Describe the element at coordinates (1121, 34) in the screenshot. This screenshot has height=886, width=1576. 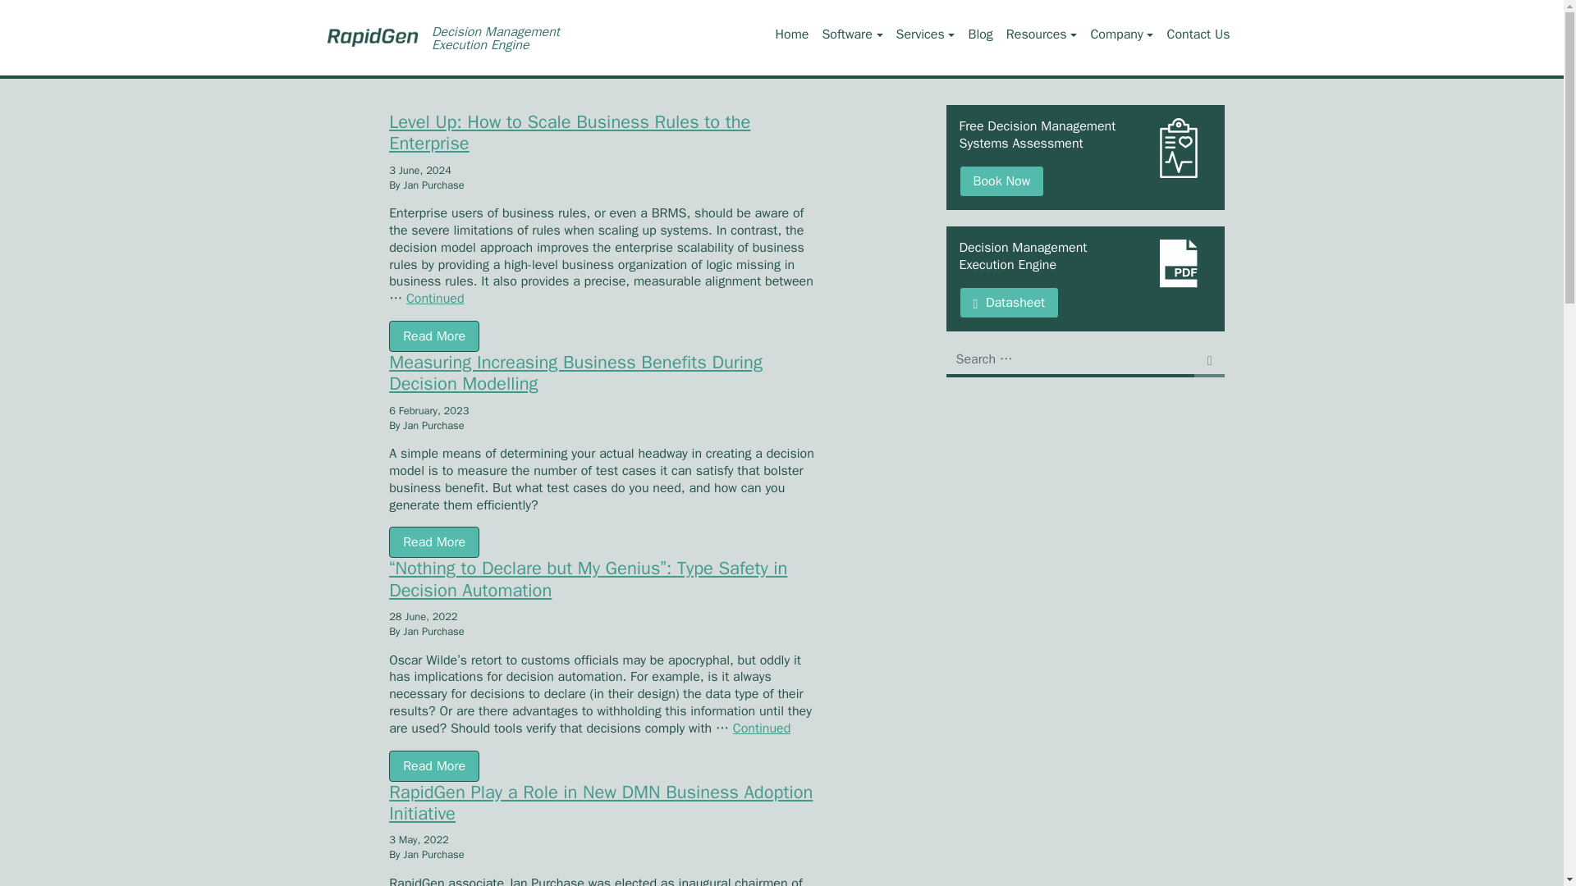
I see `Company` at that location.